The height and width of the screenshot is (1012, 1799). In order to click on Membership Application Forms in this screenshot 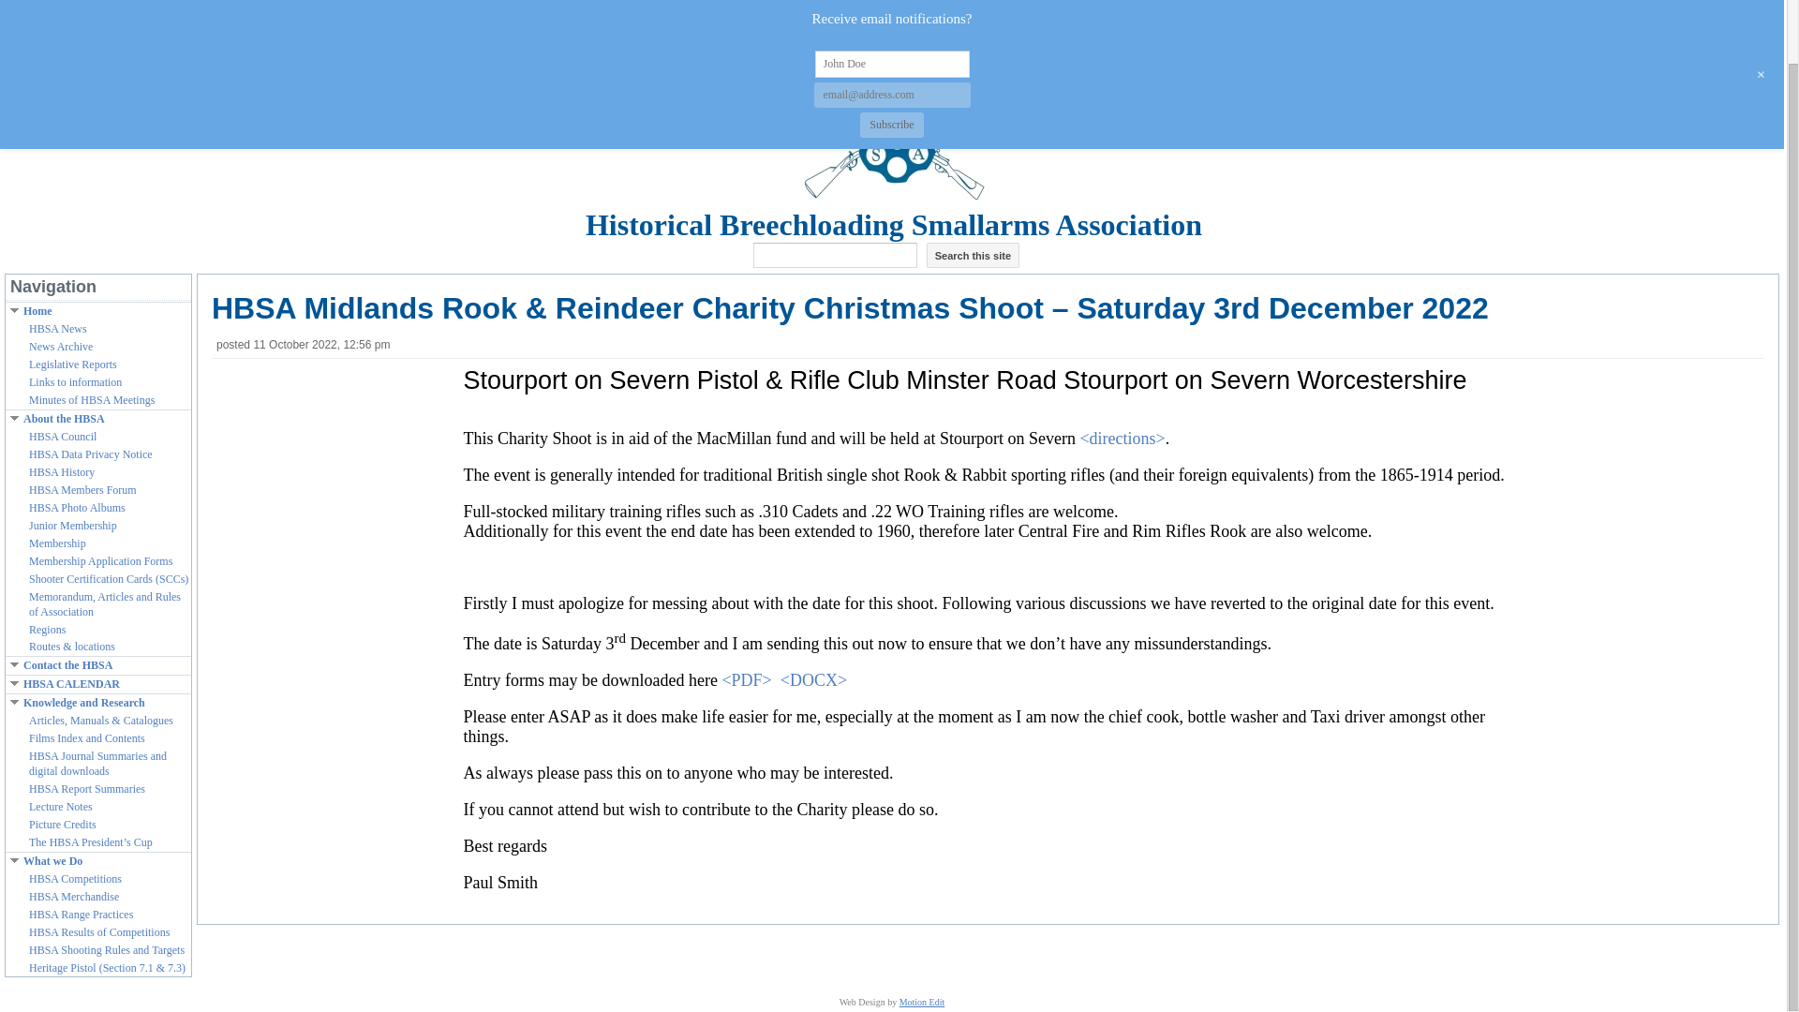, I will do `click(109, 562)`.